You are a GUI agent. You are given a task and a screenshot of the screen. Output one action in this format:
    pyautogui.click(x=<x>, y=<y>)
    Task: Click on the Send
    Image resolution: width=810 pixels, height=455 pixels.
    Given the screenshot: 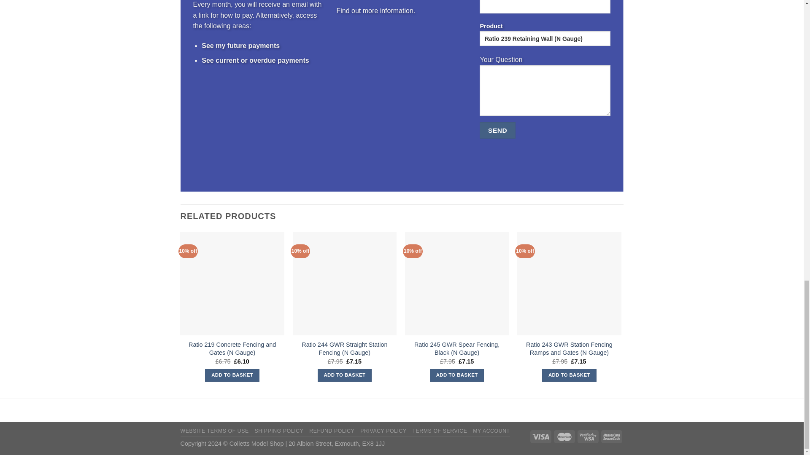 What is the action you would take?
    pyautogui.click(x=497, y=131)
    